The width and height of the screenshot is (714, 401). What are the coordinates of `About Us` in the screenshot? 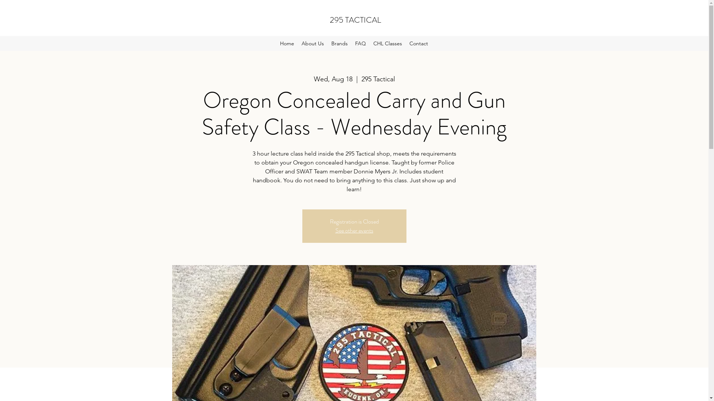 It's located at (313, 43).